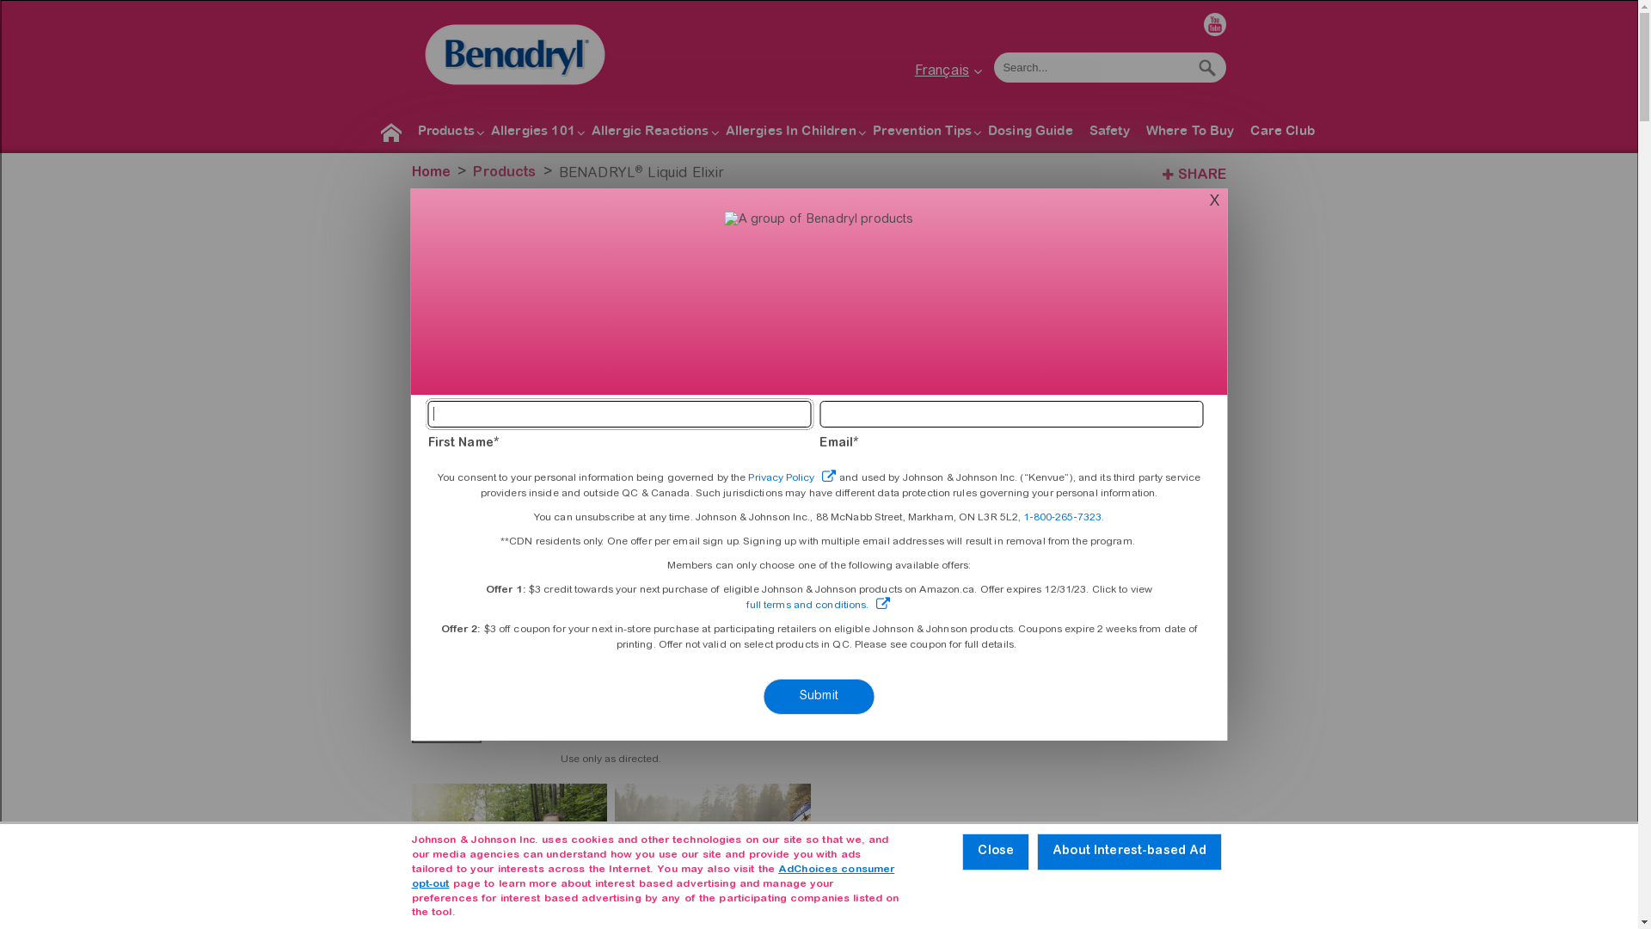  Describe the element at coordinates (1028, 286) in the screenshot. I see `Product Description` at that location.